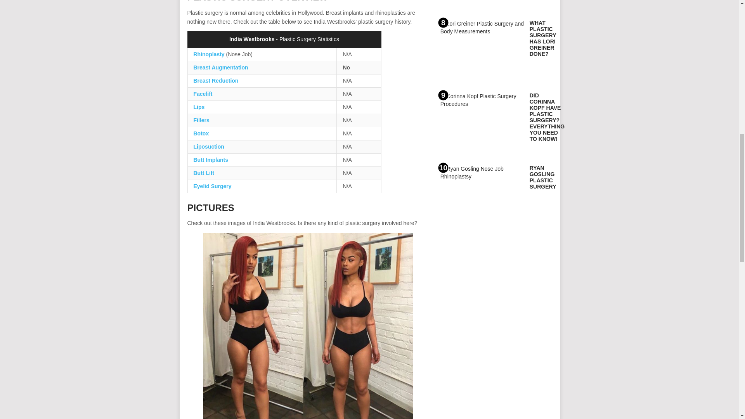  I want to click on Fillers, so click(201, 120).